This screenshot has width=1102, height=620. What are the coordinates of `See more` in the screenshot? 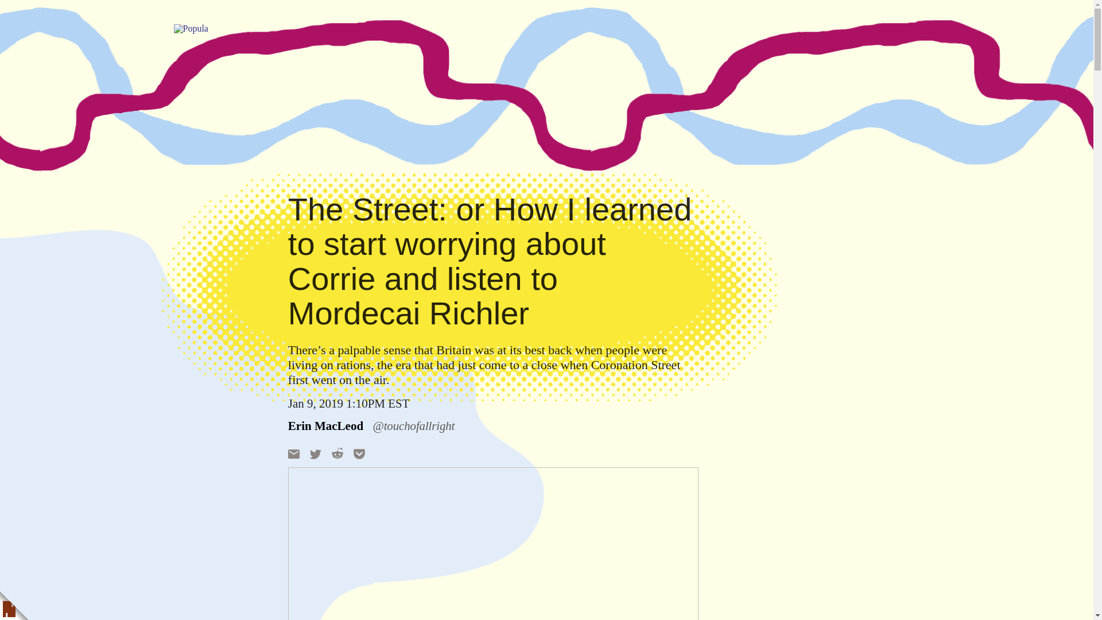 It's located at (493, 425).